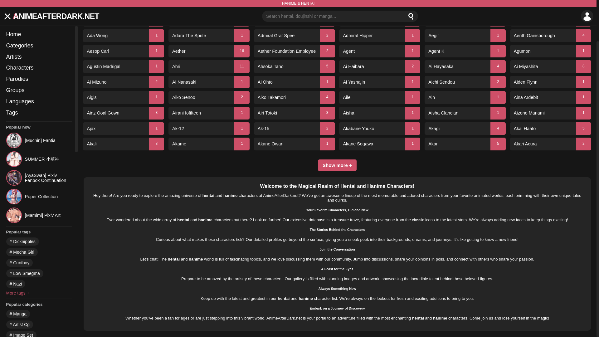  I want to click on Characters, so click(39, 21).